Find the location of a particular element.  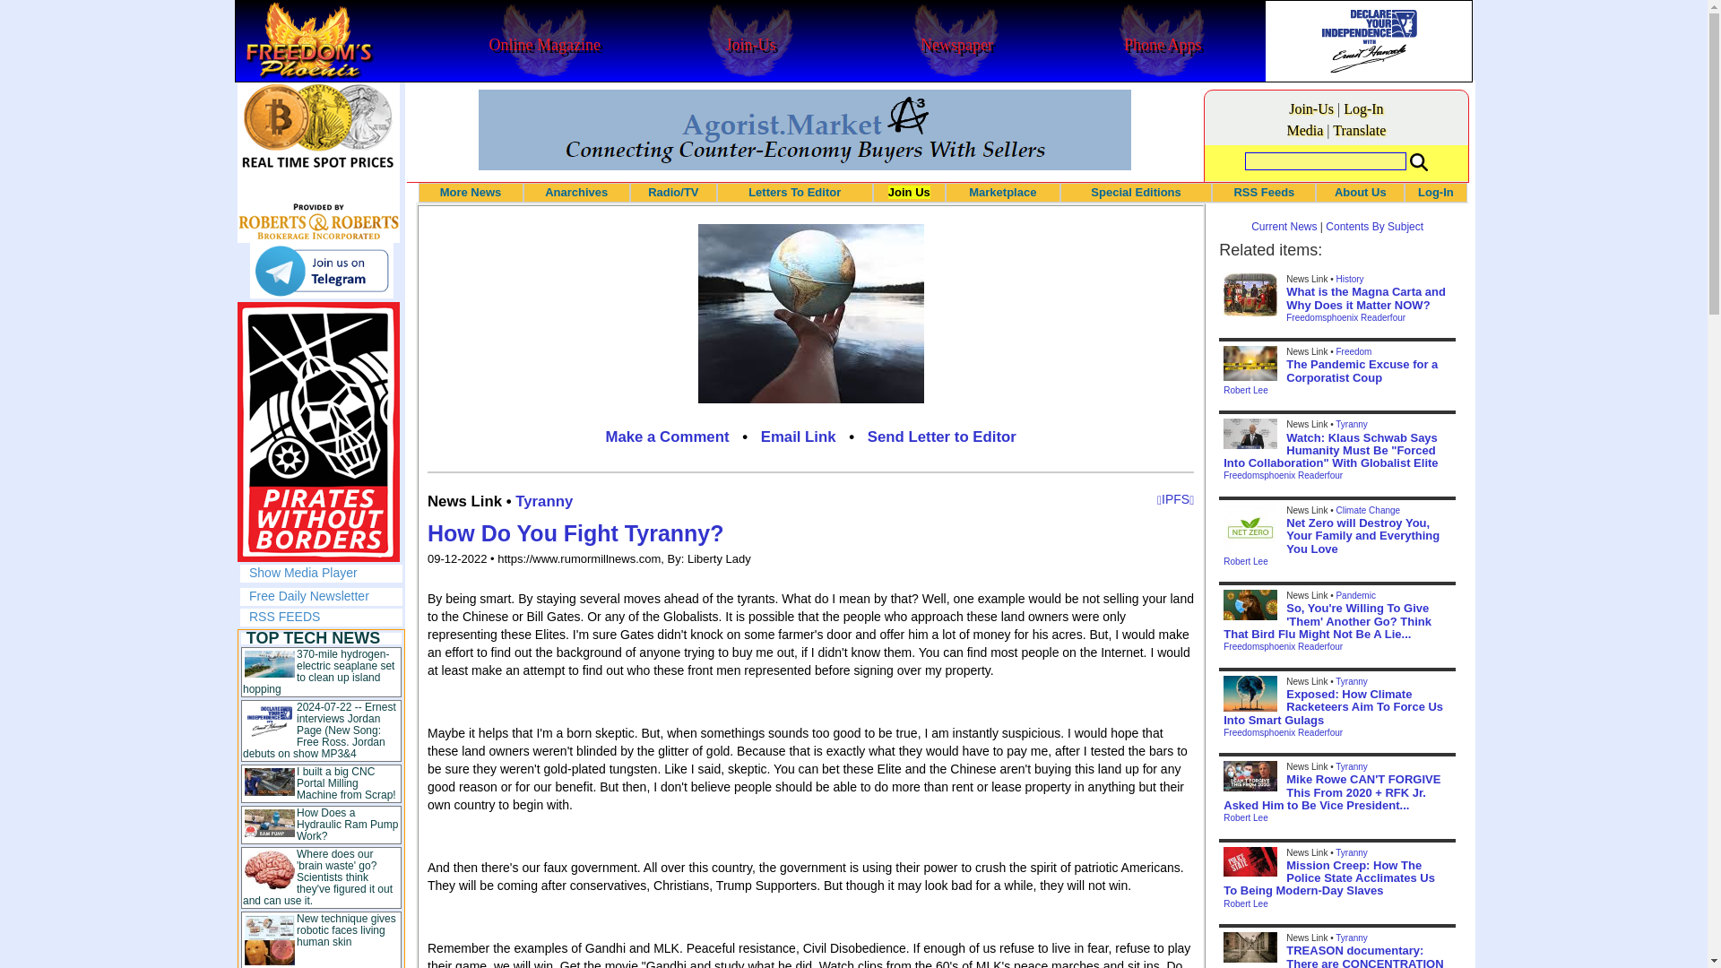

I built a big CNC Portal Milling Machine from Scrap! is located at coordinates (346, 783).